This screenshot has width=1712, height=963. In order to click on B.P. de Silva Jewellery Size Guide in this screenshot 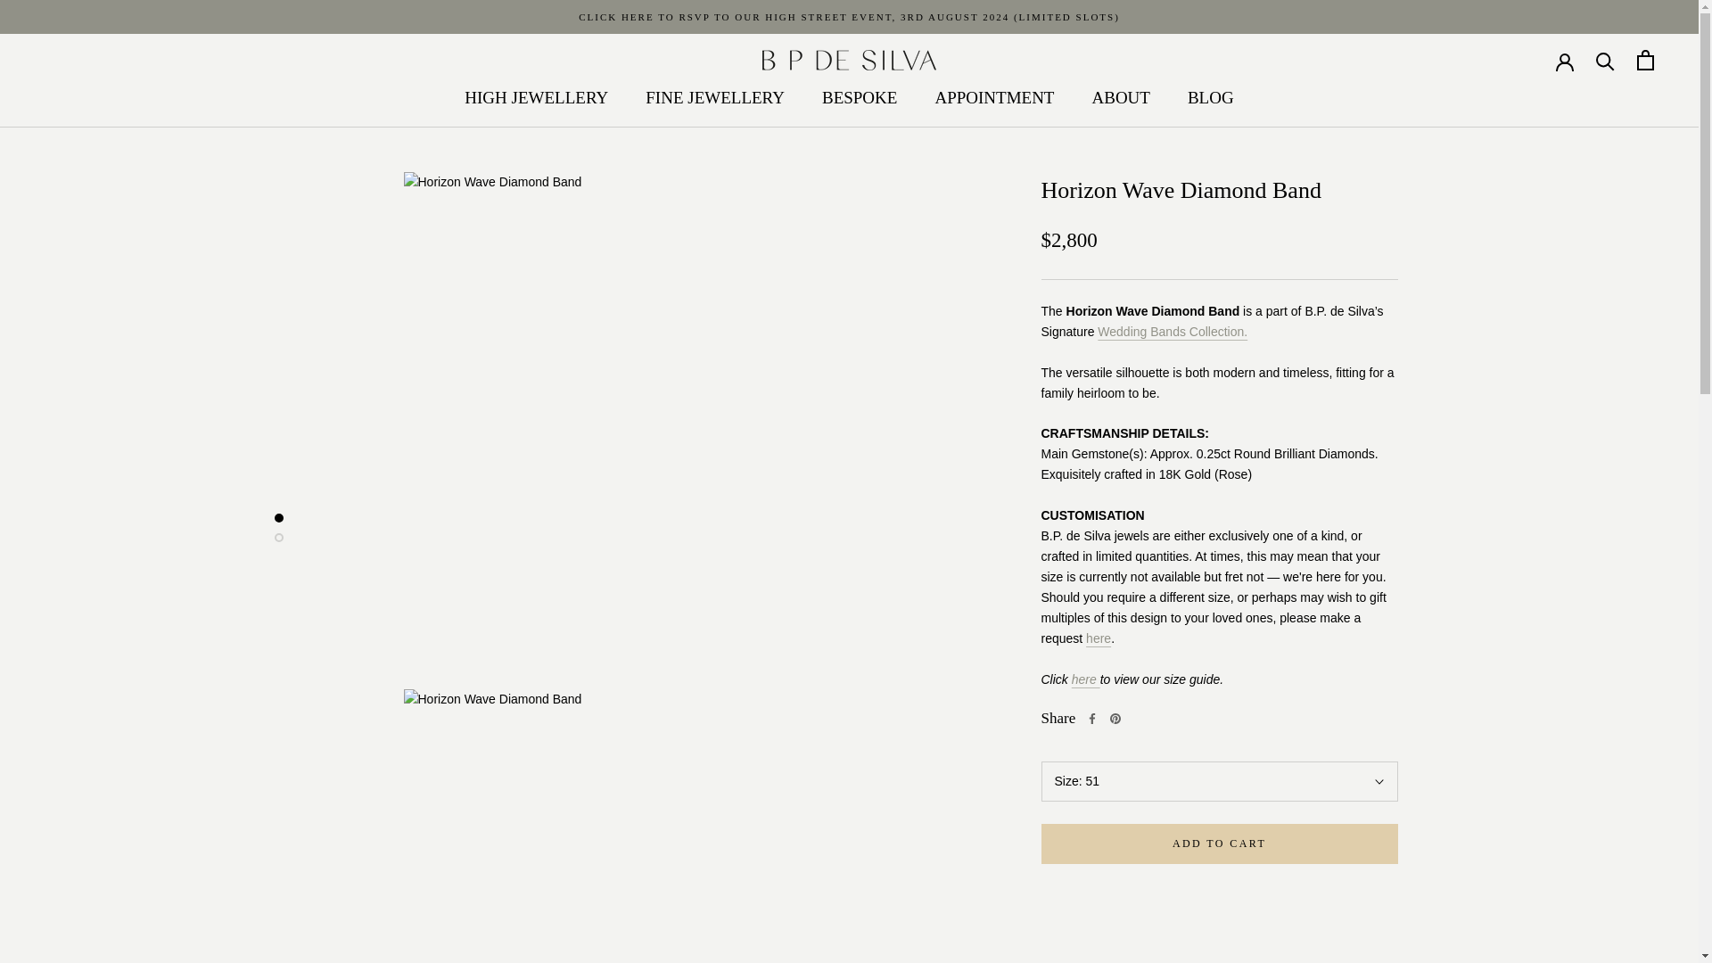, I will do `click(1086, 679)`.